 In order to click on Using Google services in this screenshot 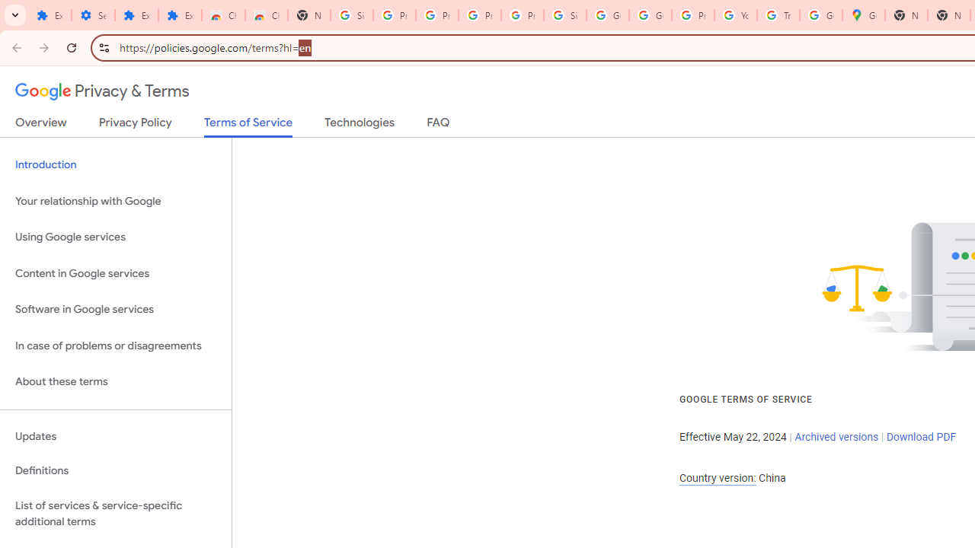, I will do `click(116, 237)`.